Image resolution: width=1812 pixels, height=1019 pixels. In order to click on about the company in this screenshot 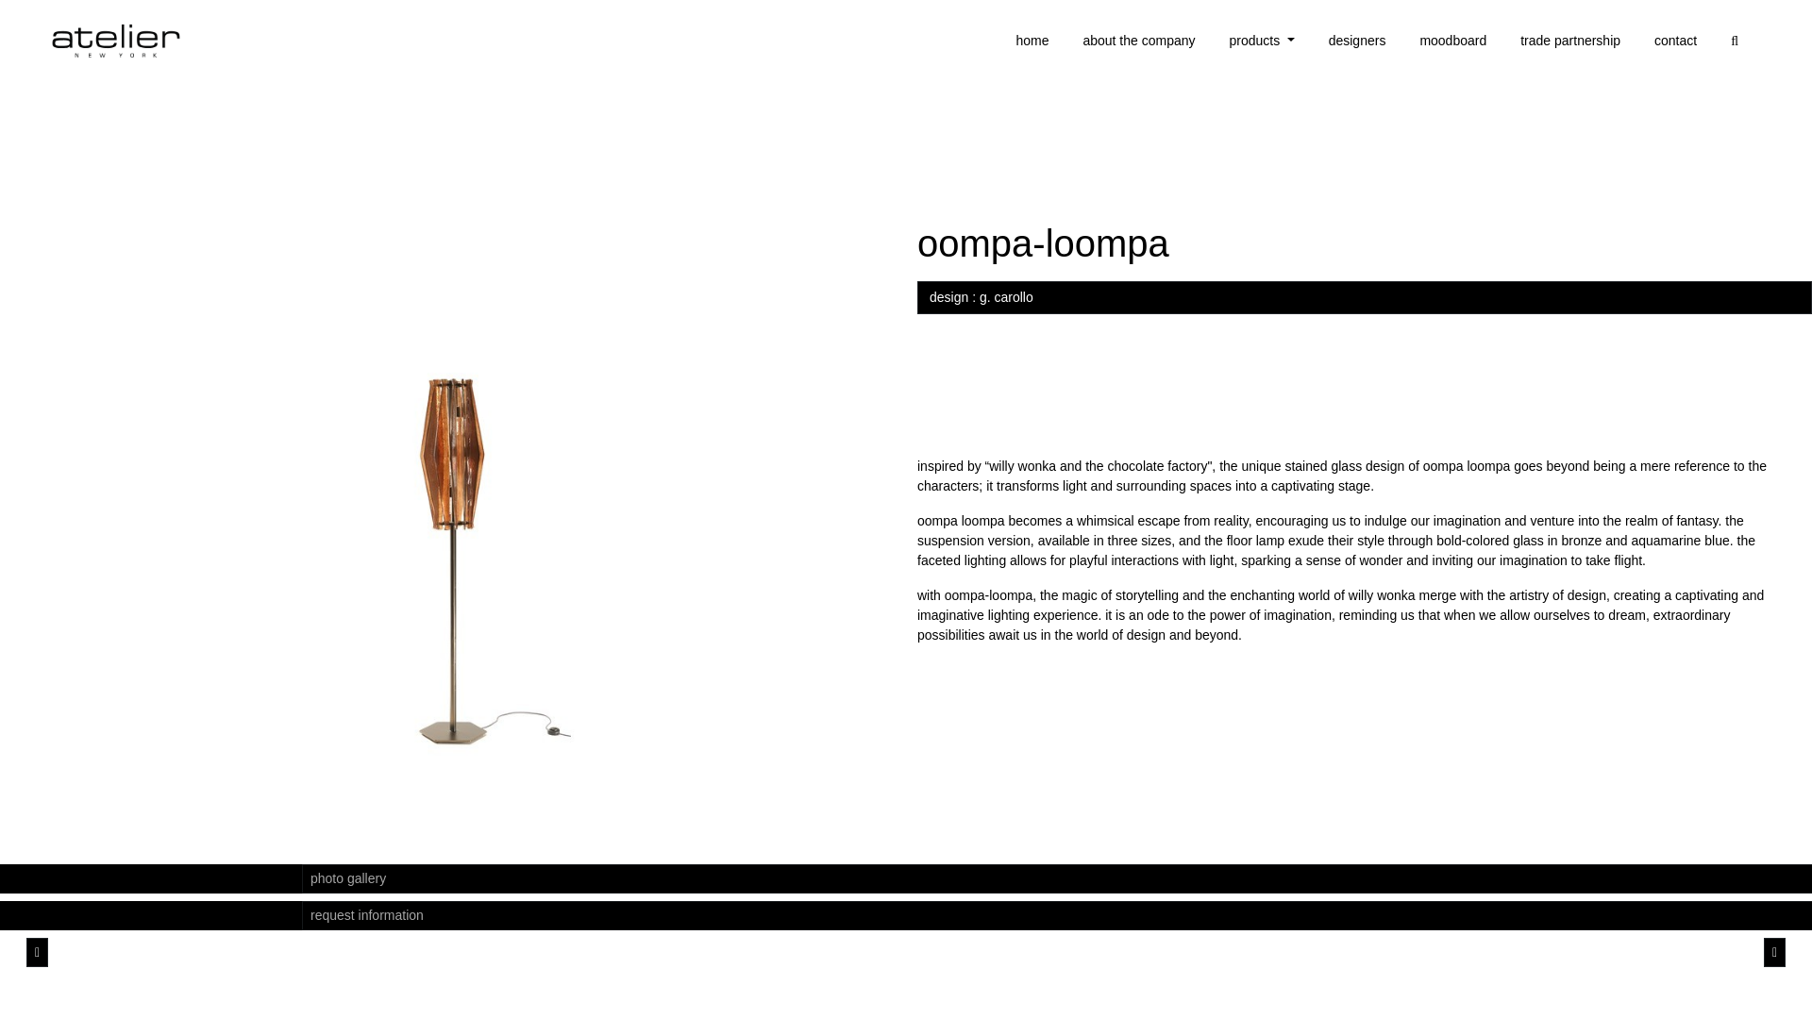, I will do `click(1138, 42)`.